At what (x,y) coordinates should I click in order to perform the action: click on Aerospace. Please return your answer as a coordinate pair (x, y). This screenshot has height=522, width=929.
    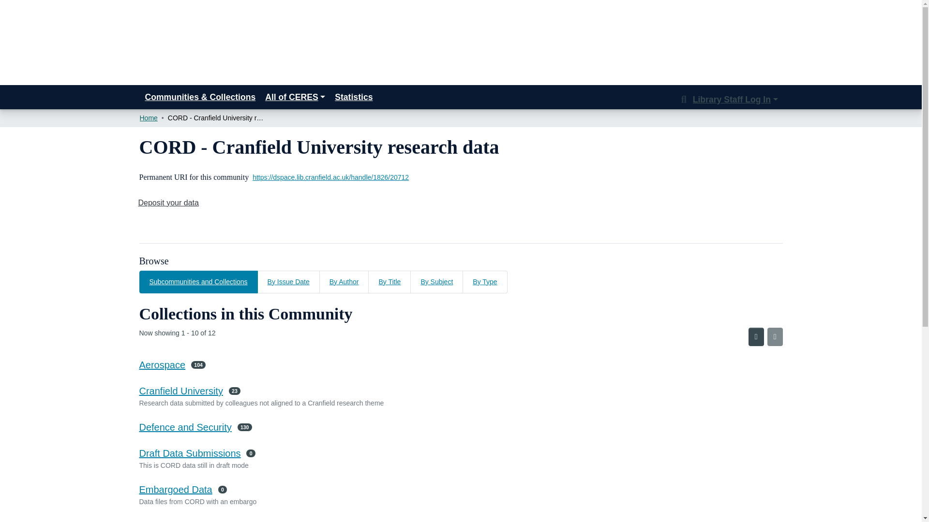
    Looking at the image, I should click on (163, 364).